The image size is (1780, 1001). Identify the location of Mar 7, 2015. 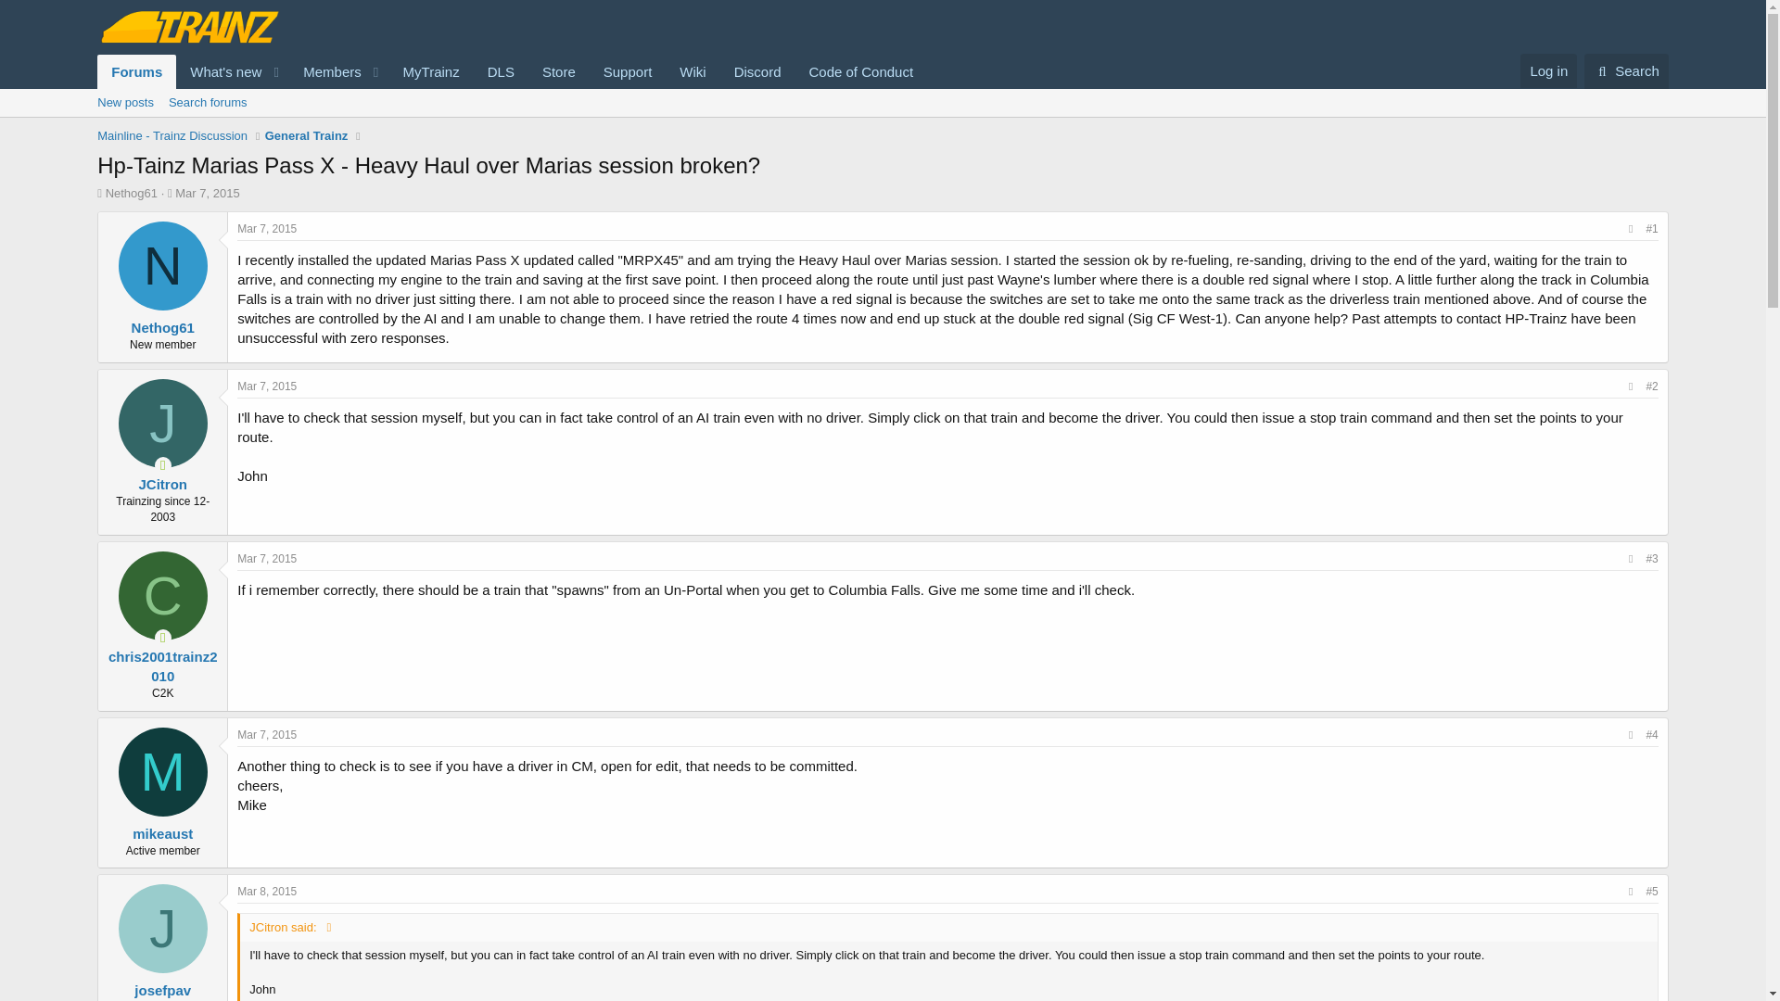
(206, 193).